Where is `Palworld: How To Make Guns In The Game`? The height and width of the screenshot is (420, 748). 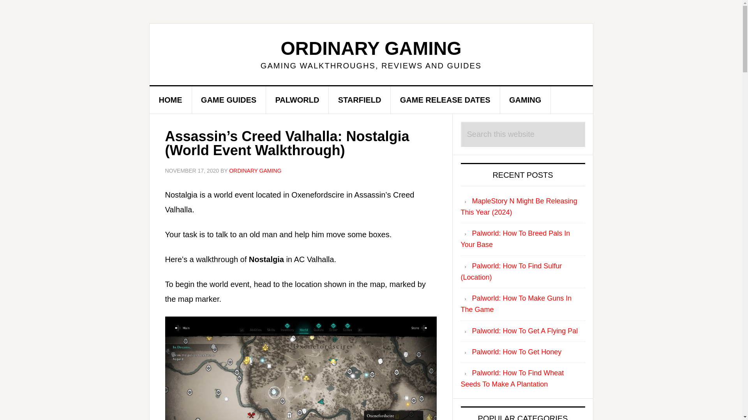 Palworld: How To Make Guns In The Game is located at coordinates (516, 304).